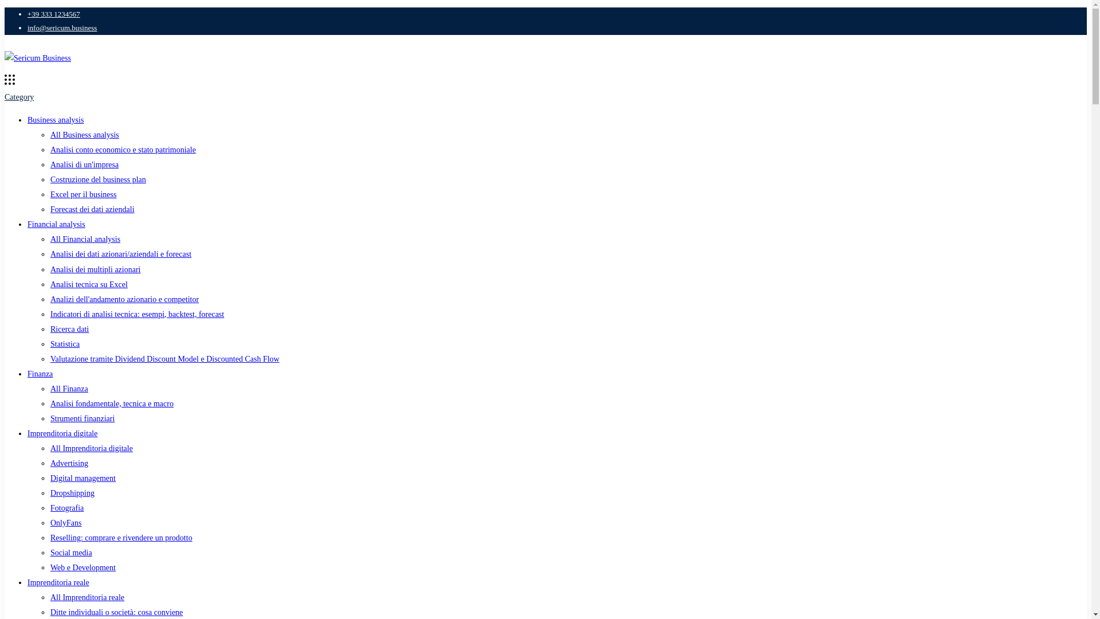 The width and height of the screenshot is (1100, 619). Describe the element at coordinates (95, 269) in the screenshot. I see `Analisi dei multipli azionari` at that location.